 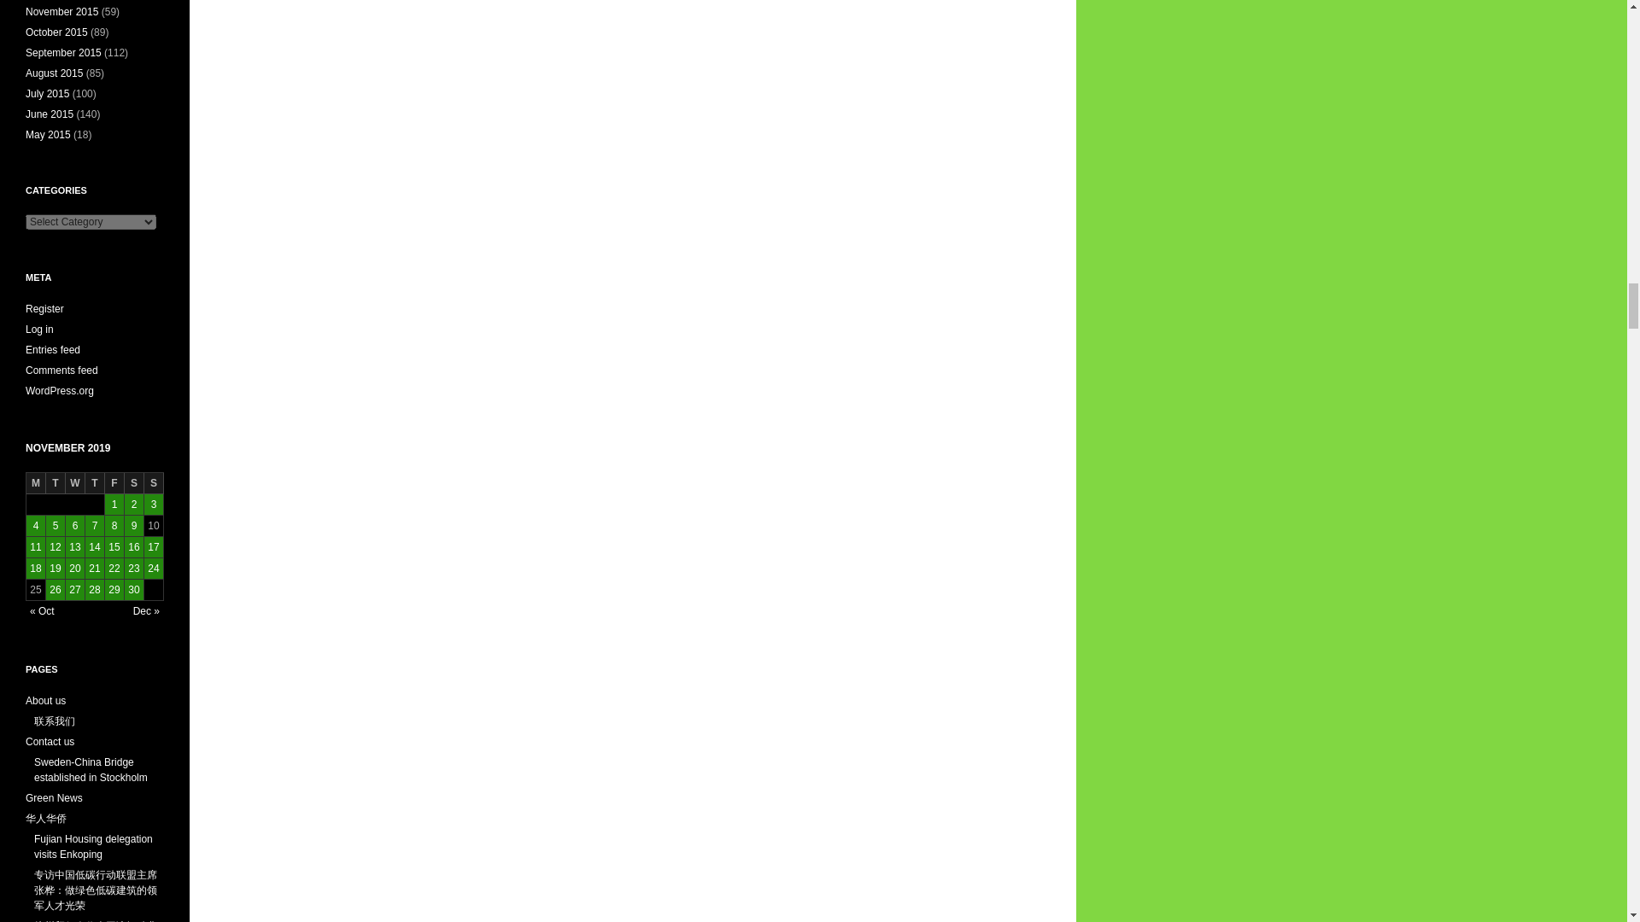 What do you see at coordinates (133, 483) in the screenshot?
I see `Saturday` at bounding box center [133, 483].